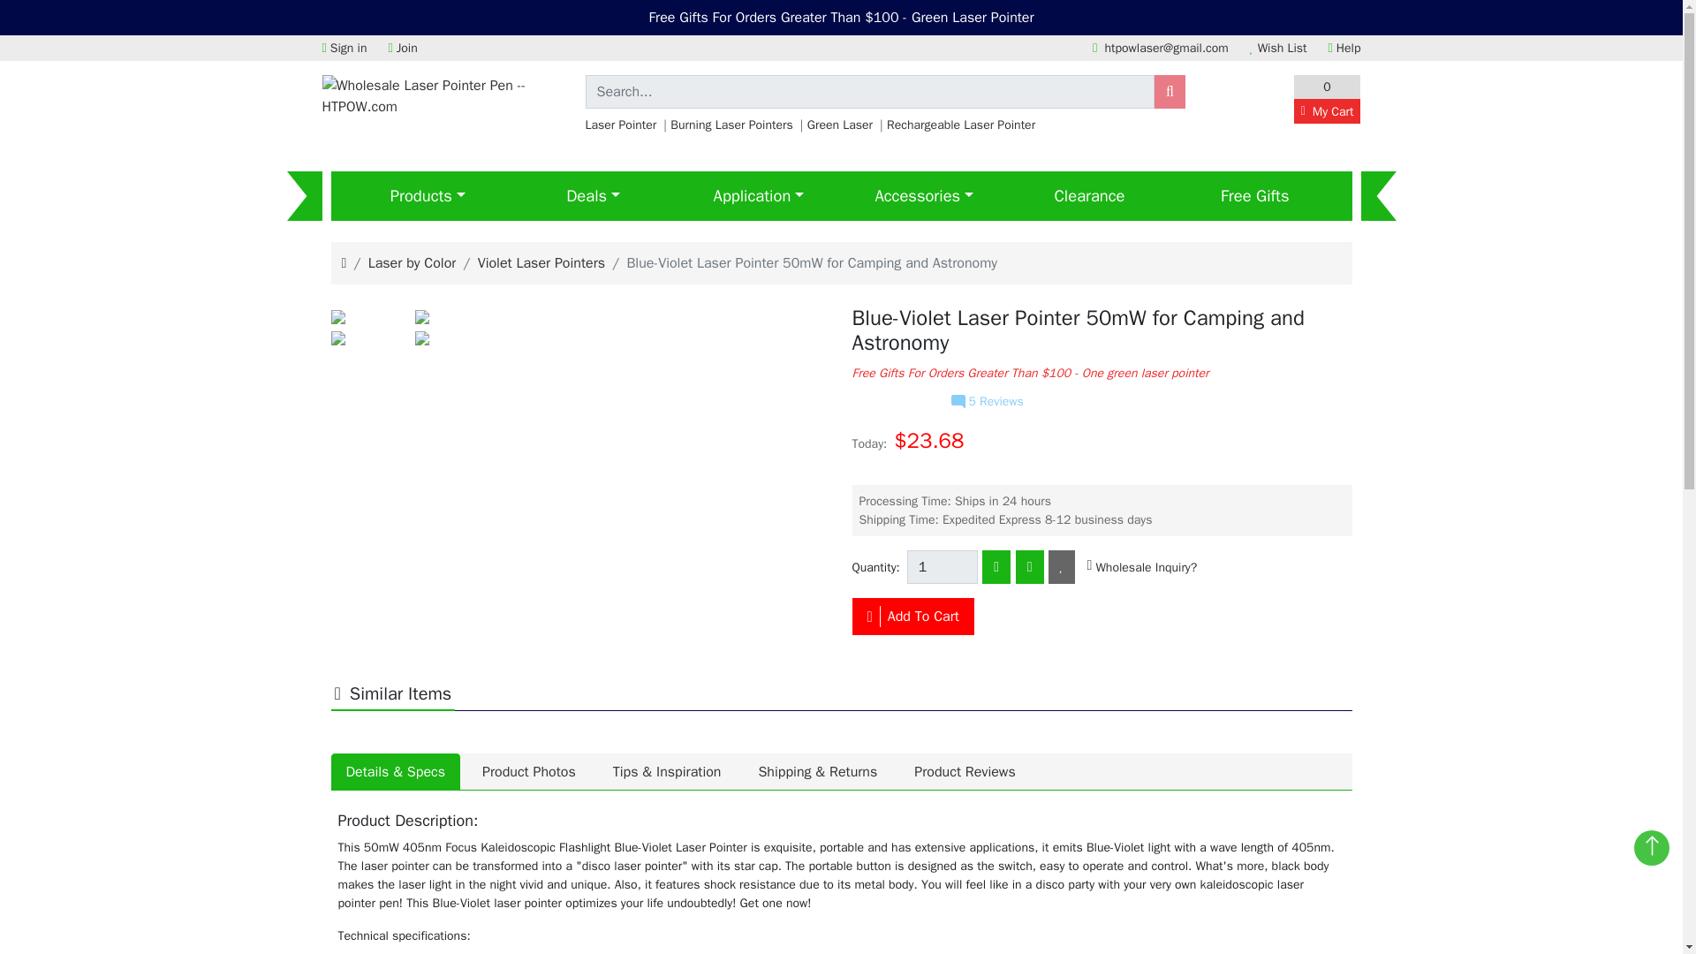 Image resolution: width=1696 pixels, height=954 pixels. Describe the element at coordinates (727, 125) in the screenshot. I see `Burning Laser Pointers` at that location.